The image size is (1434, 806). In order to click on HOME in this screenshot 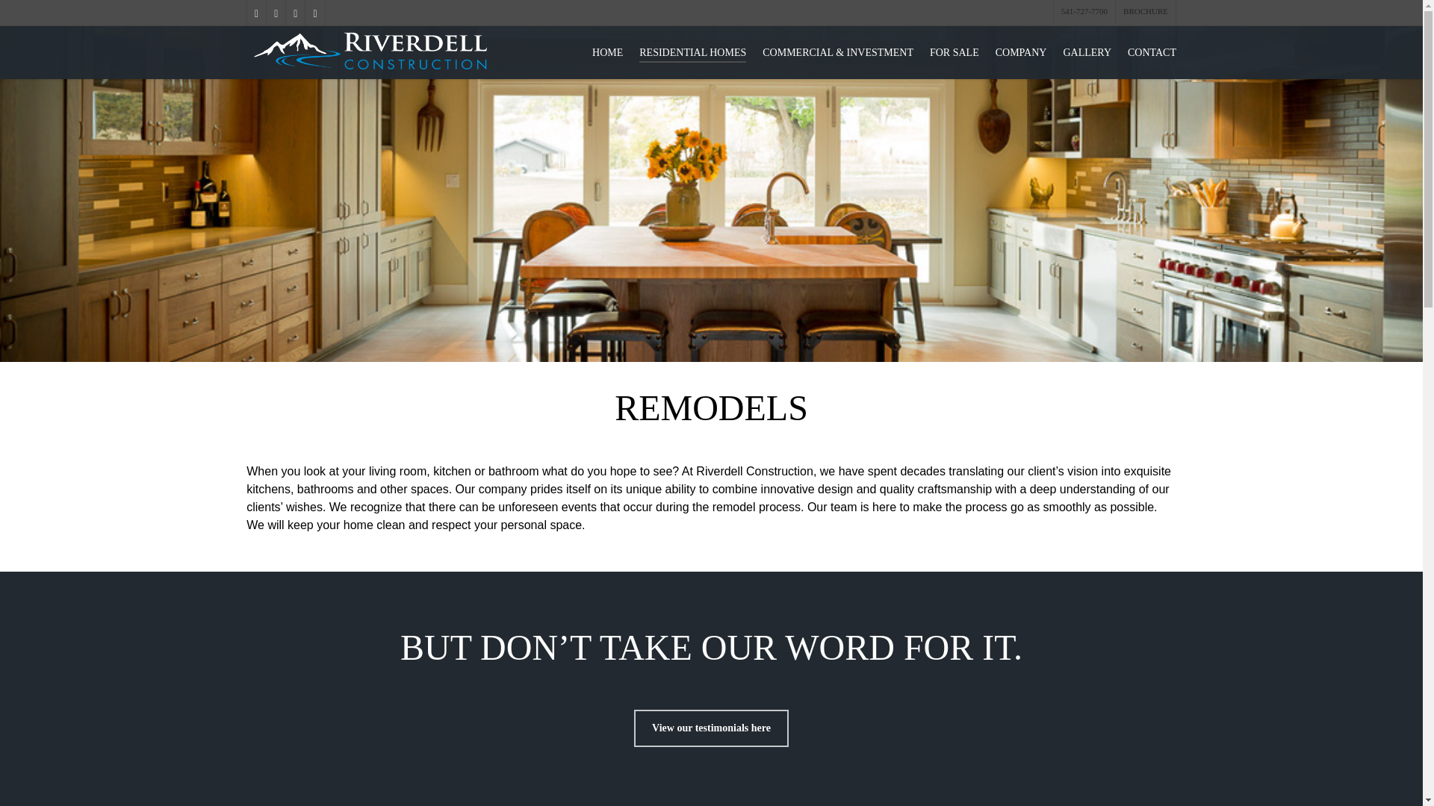, I will do `click(606, 52)`.